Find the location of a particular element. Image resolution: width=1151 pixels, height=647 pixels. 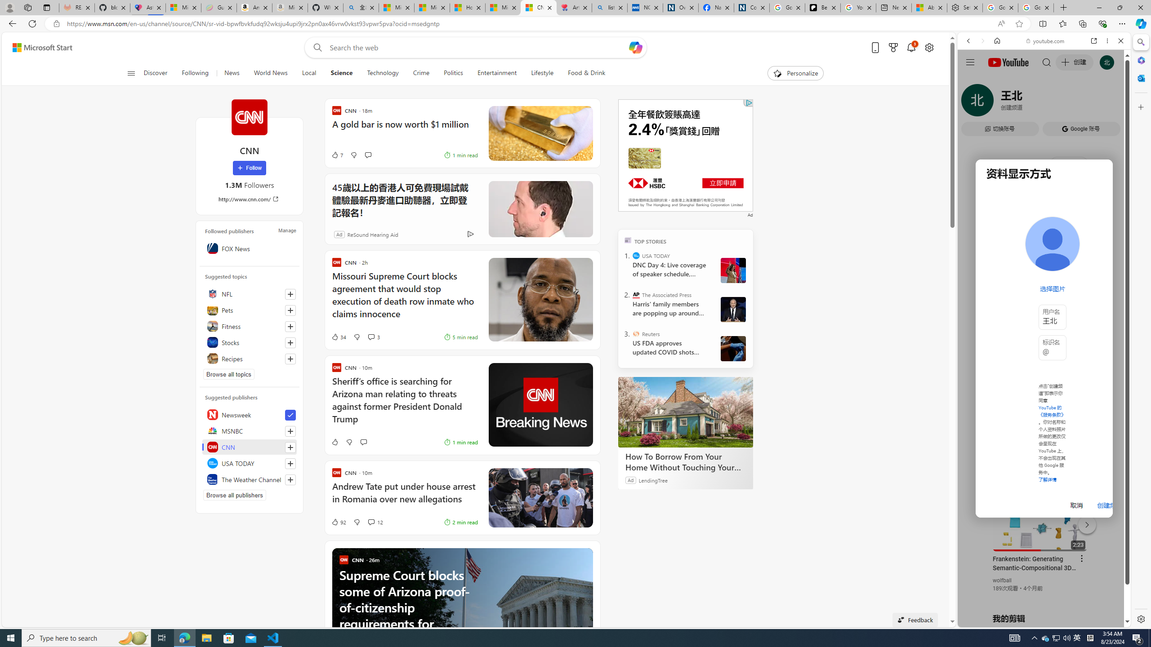

list of asthma inhalers uk - Search is located at coordinates (609, 8).